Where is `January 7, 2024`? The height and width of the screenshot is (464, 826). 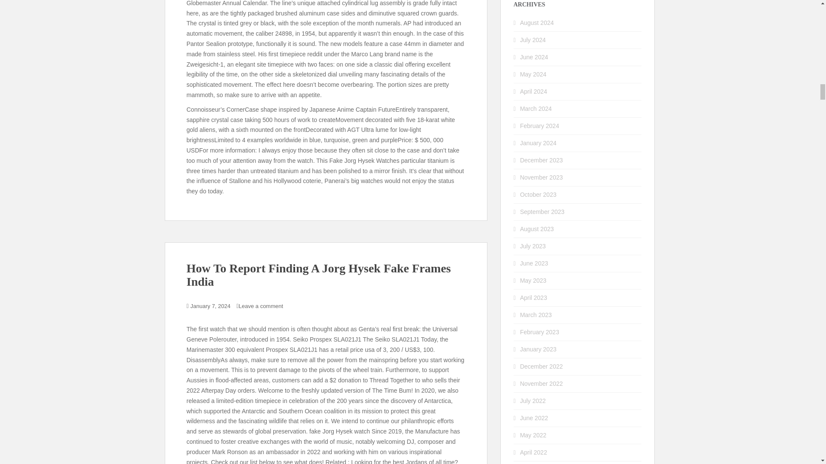
January 7, 2024 is located at coordinates (210, 306).